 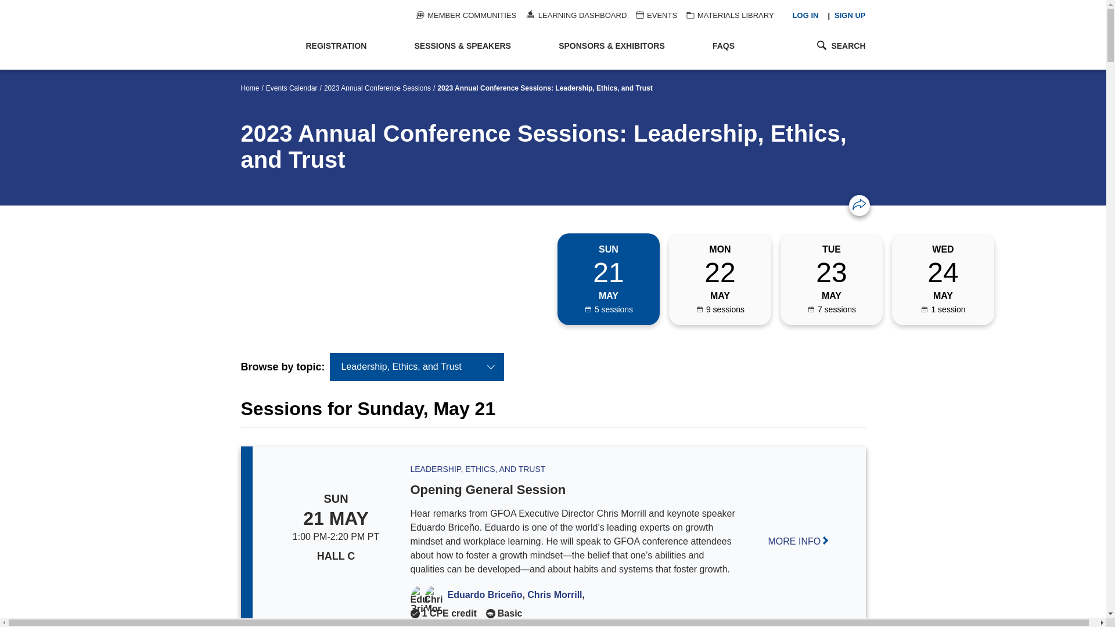 What do you see at coordinates (805, 15) in the screenshot?
I see `LOG IN` at bounding box center [805, 15].